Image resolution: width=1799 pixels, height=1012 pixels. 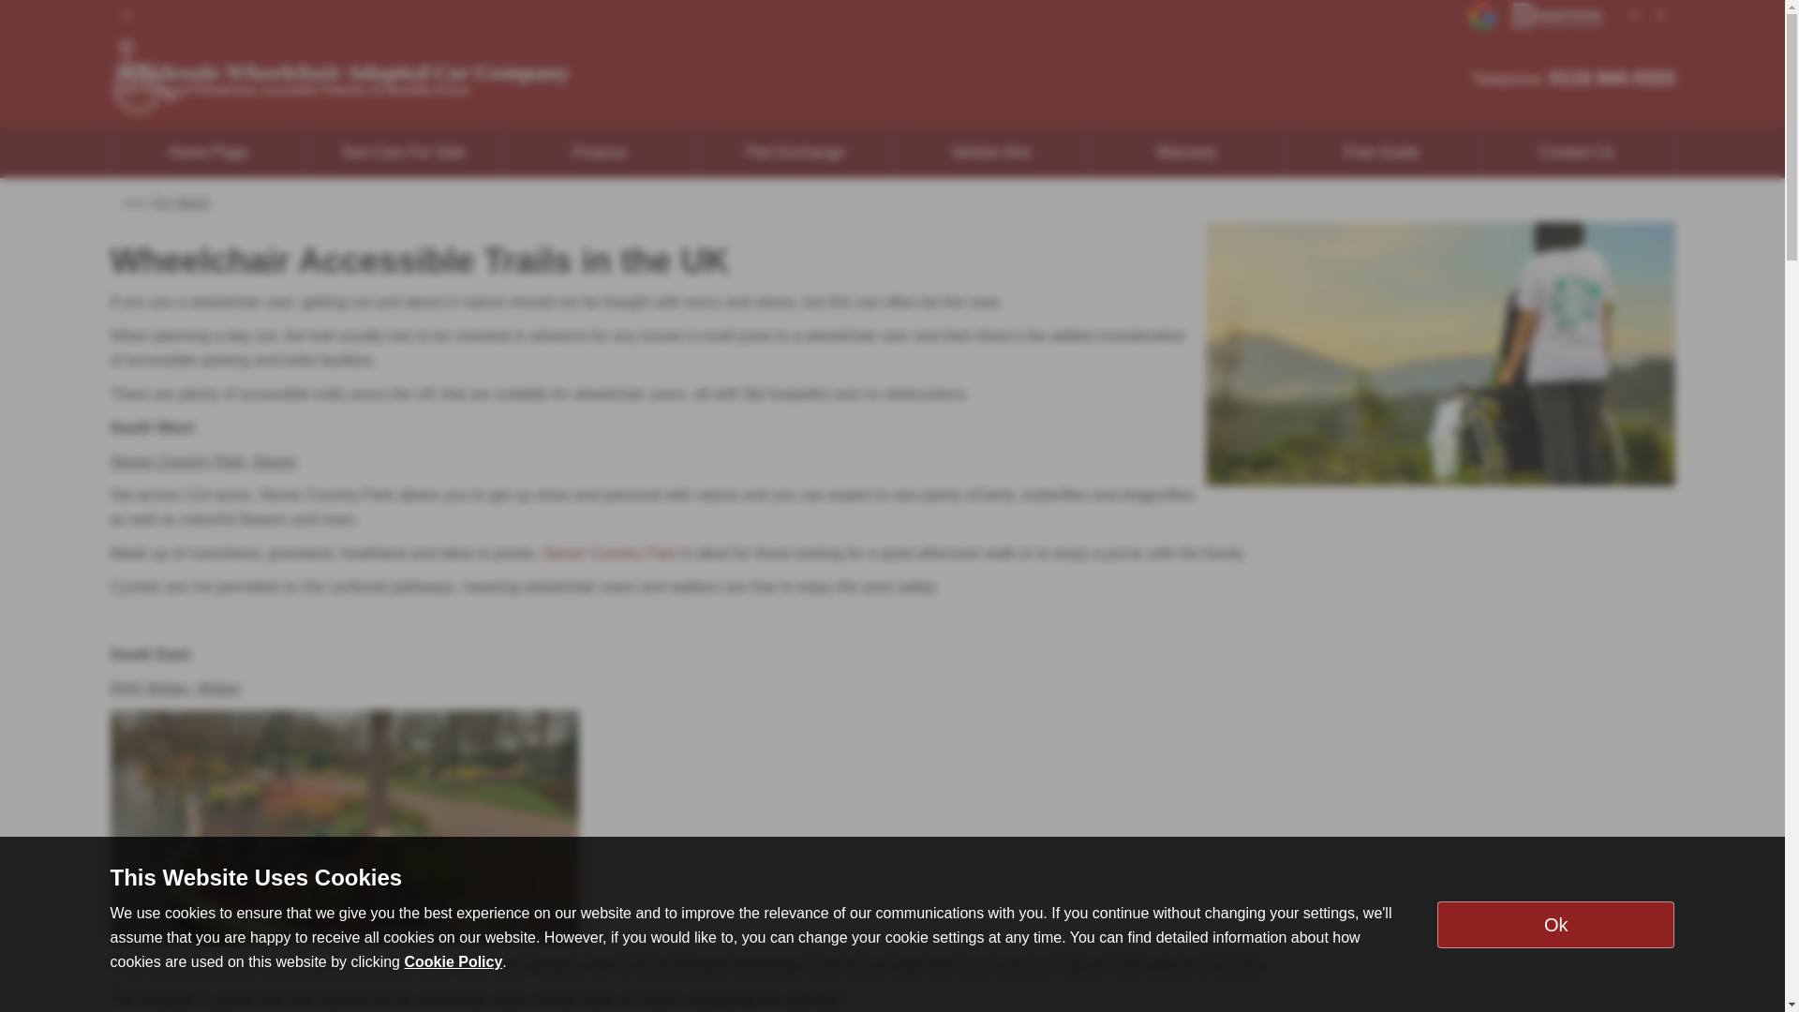 I want to click on Contact Us, so click(x=1578, y=153).